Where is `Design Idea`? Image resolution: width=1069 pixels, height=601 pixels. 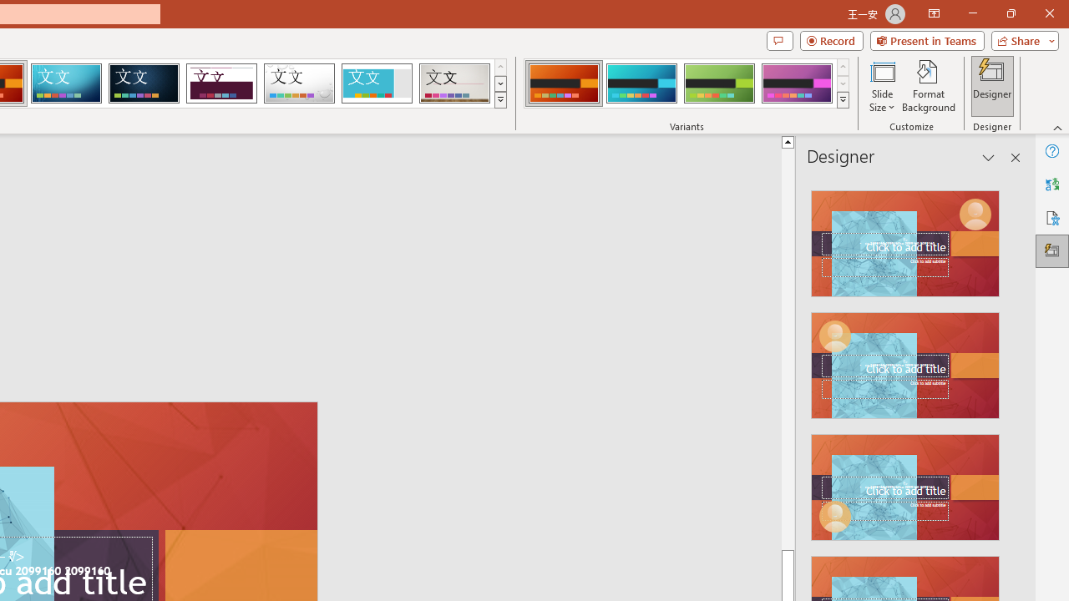
Design Idea is located at coordinates (905, 482).